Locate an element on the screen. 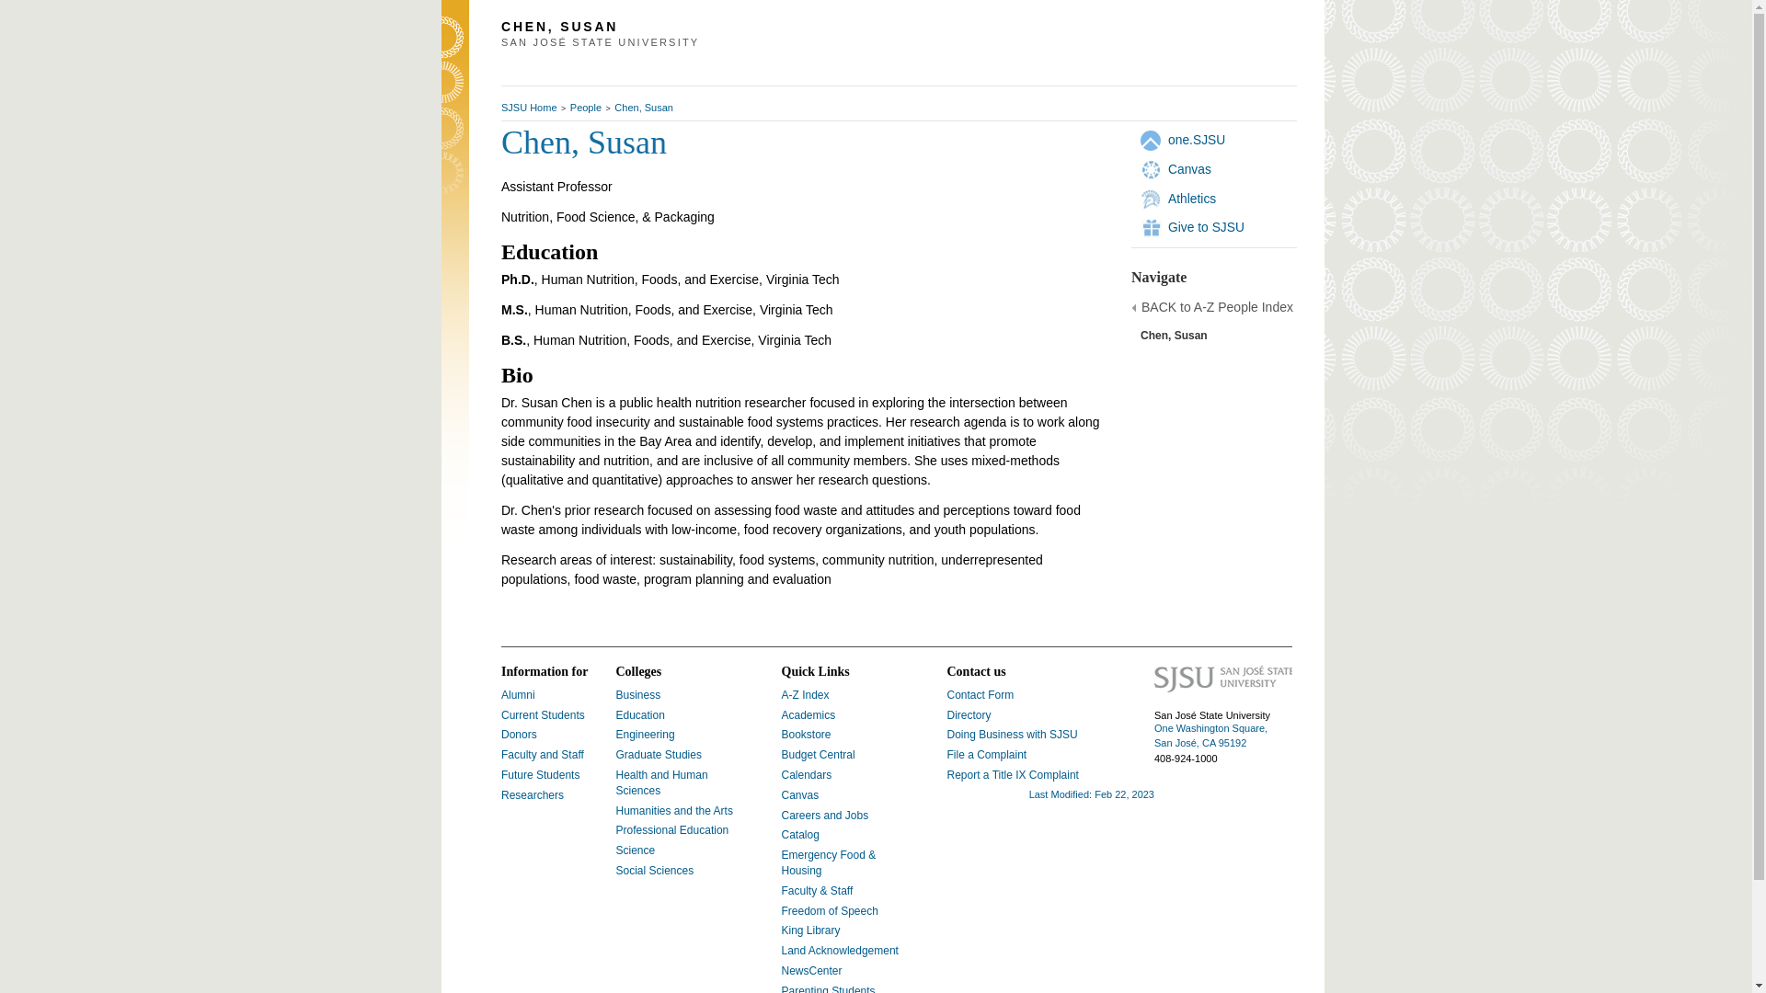 The width and height of the screenshot is (1766, 993). Health and Human Sciences is located at coordinates (662, 782).